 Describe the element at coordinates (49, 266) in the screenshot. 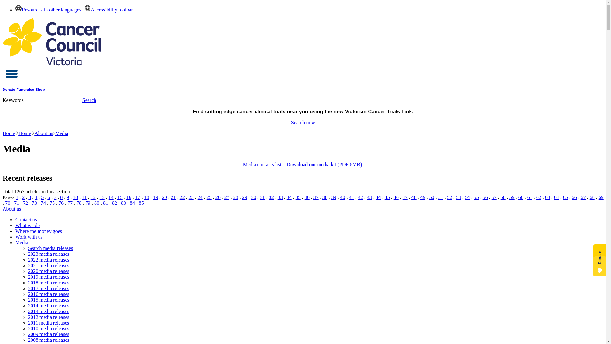

I see `2021 media releases` at that location.